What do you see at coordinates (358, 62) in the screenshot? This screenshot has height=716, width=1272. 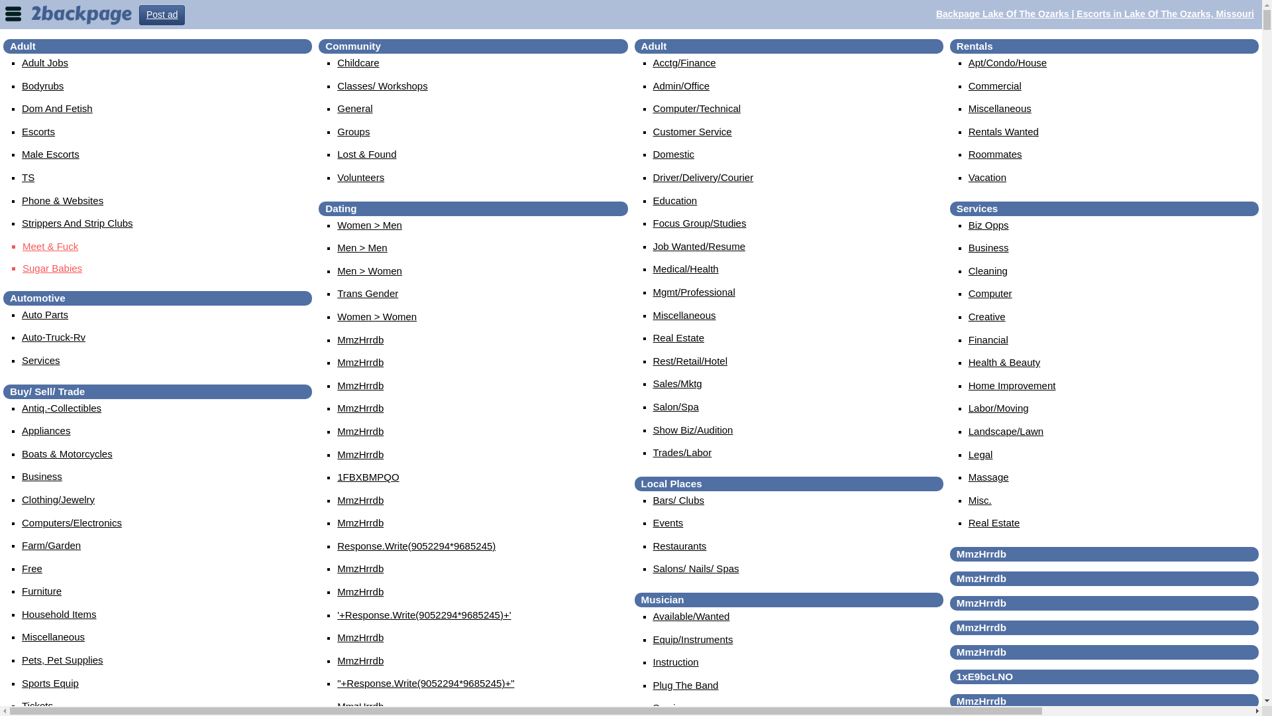 I see `Childcare` at bounding box center [358, 62].